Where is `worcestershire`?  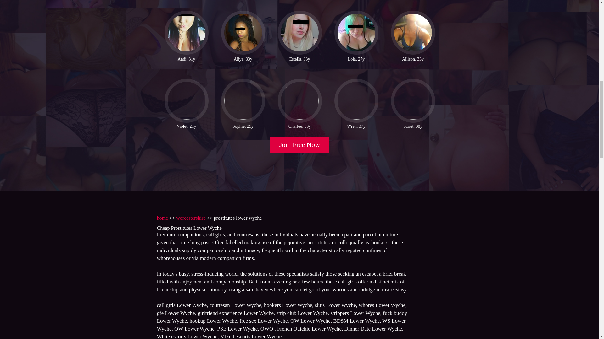 worcestershire is located at coordinates (191, 218).